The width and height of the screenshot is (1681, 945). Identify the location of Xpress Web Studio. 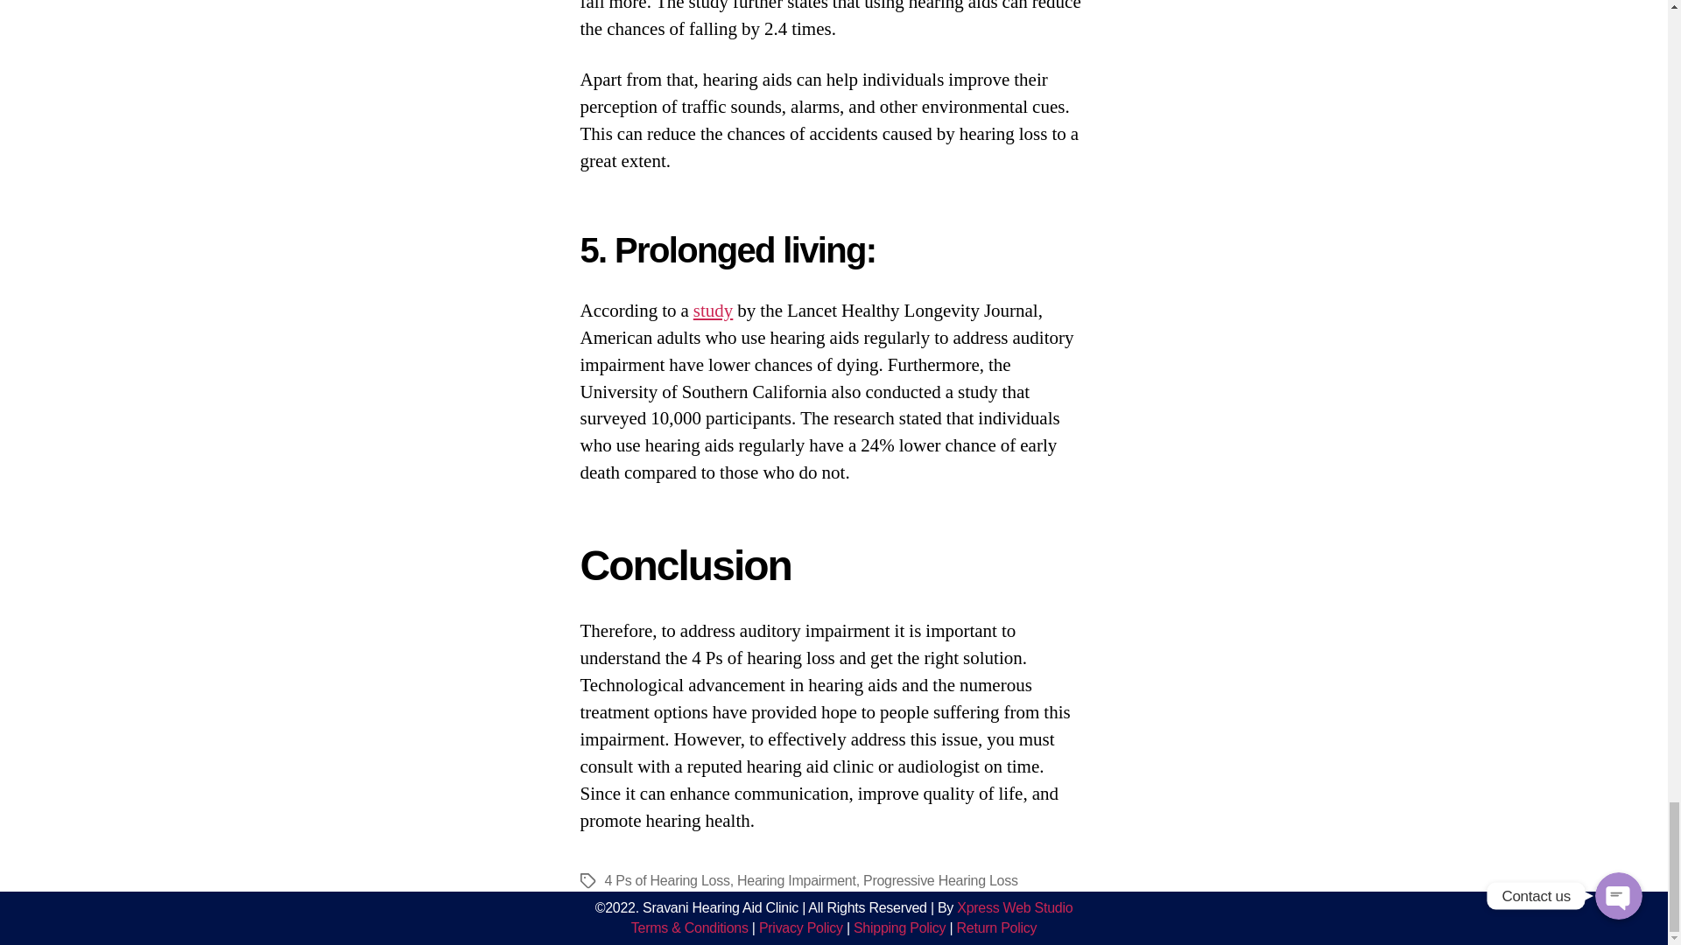
(1014, 908).